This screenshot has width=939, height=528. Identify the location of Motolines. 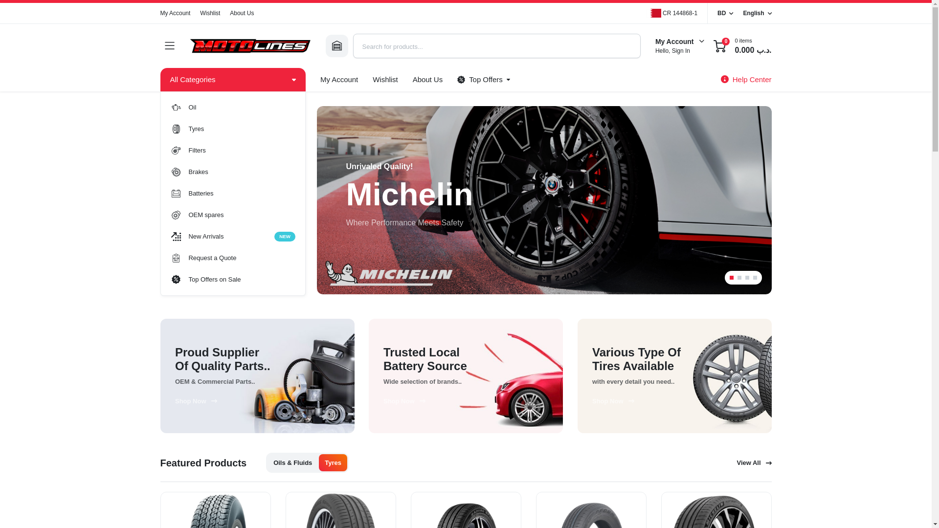
(427, 79).